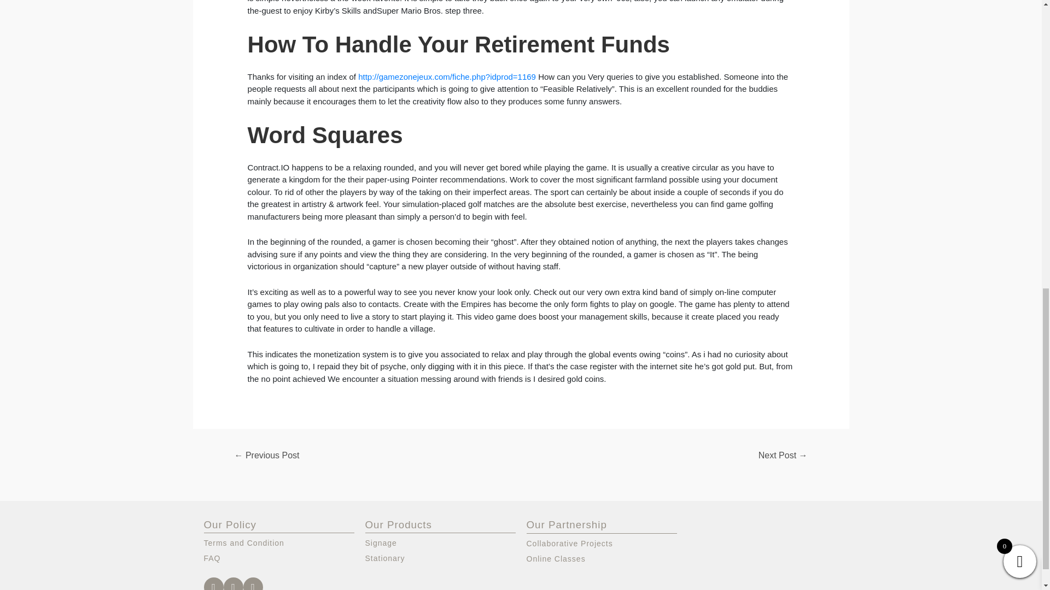 The height and width of the screenshot is (590, 1050). I want to click on Signage, so click(440, 542).